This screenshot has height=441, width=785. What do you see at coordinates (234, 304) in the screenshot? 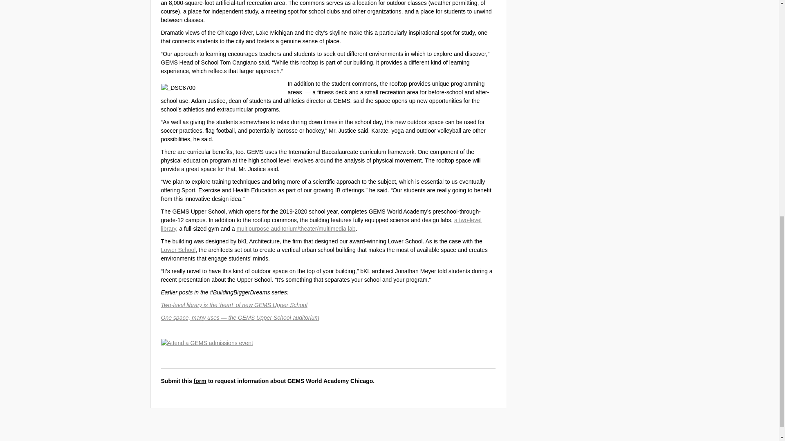
I see `Two-level library is the 'heart' of new GEMS Upper School` at bounding box center [234, 304].